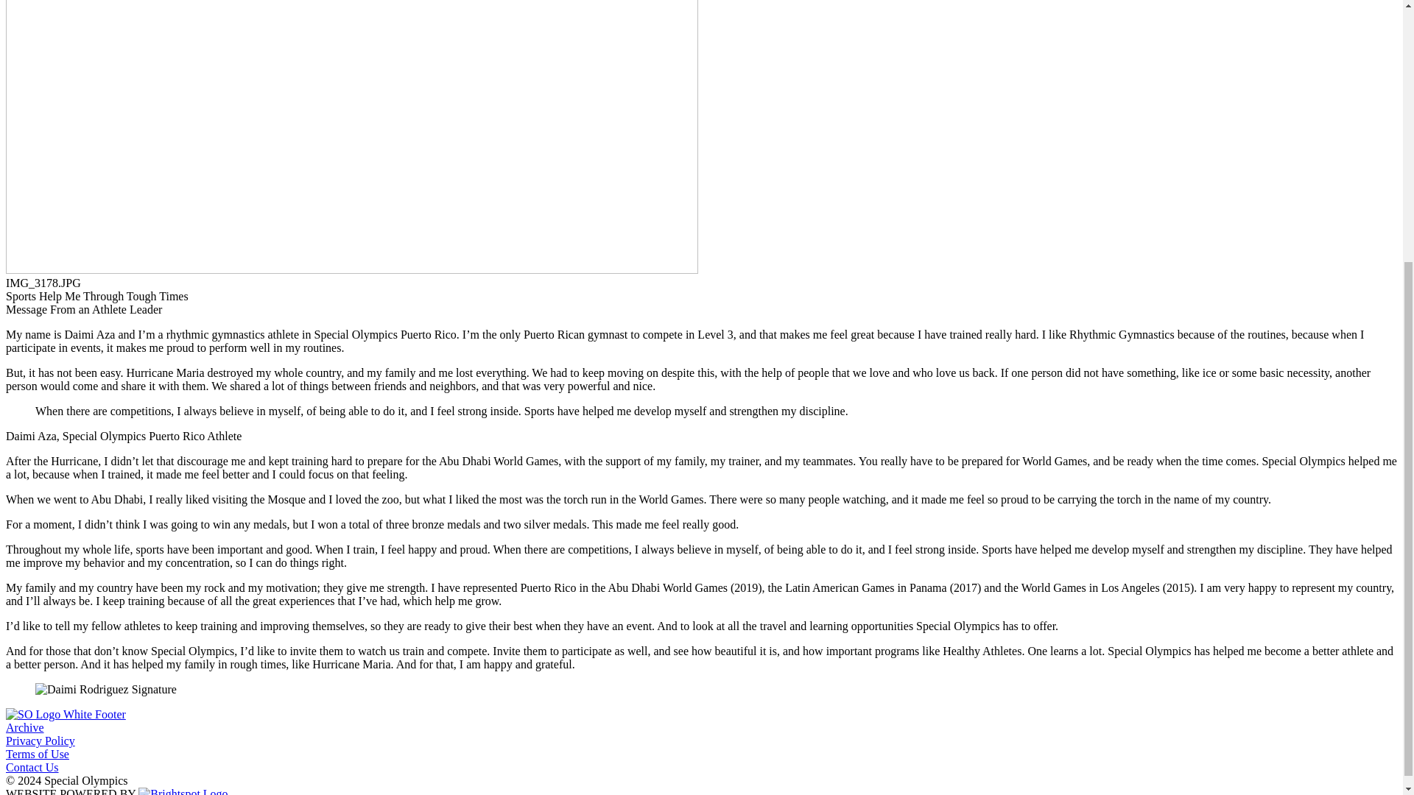  What do you see at coordinates (32, 767) in the screenshot?
I see `Contact Us` at bounding box center [32, 767].